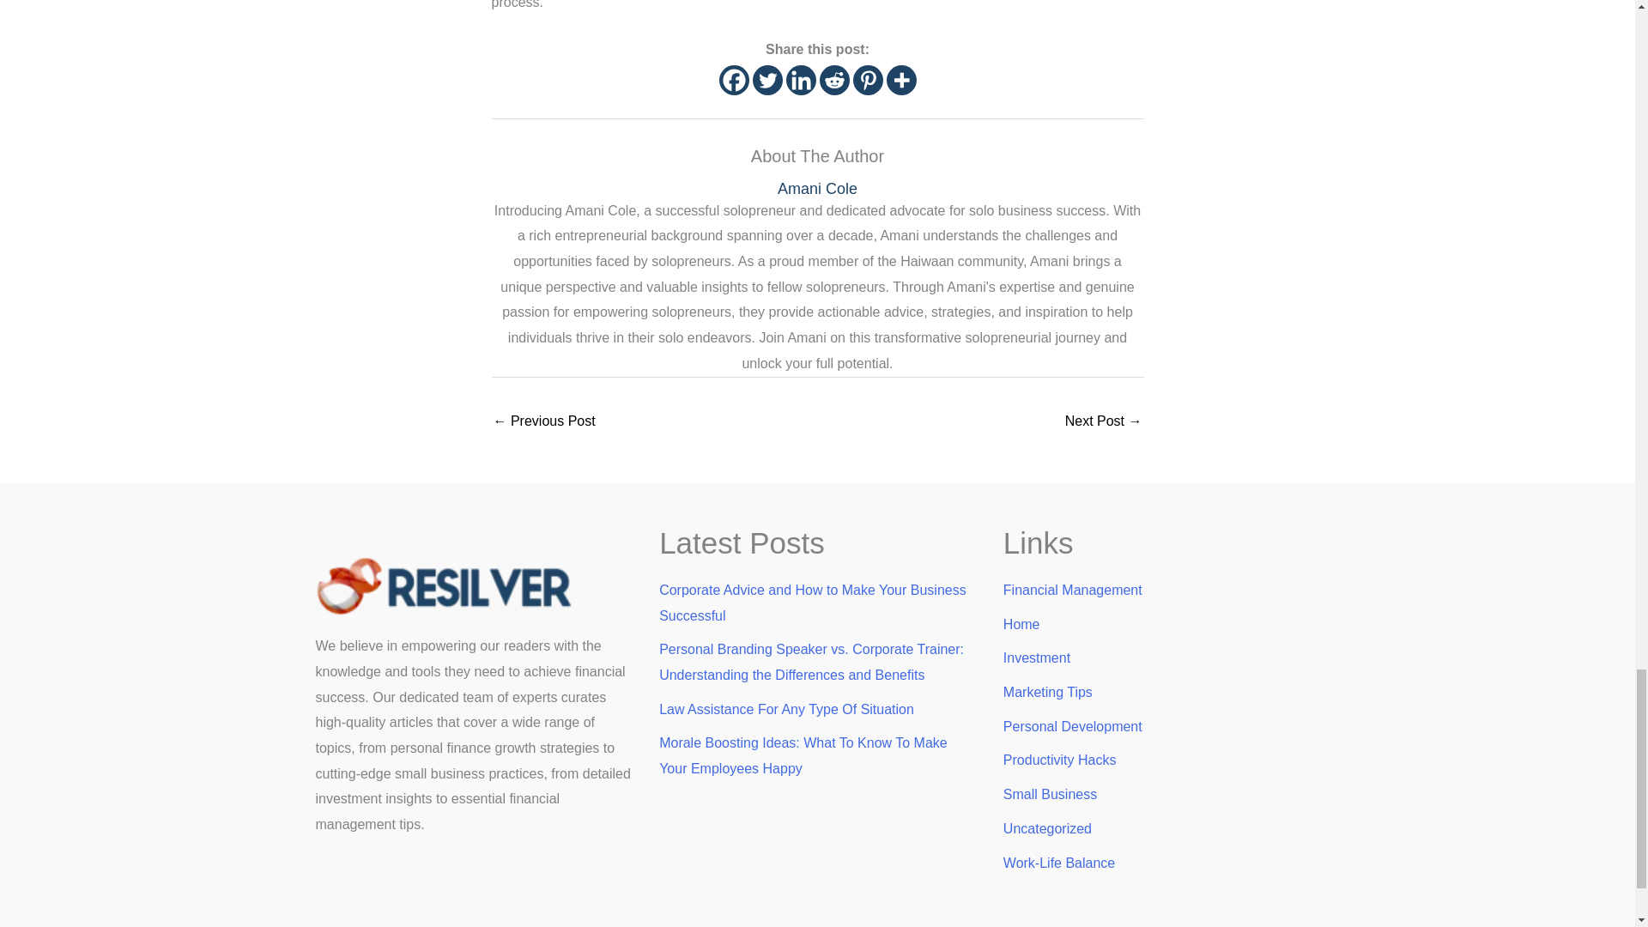  What do you see at coordinates (766, 80) in the screenshot?
I see `Twitter` at bounding box center [766, 80].